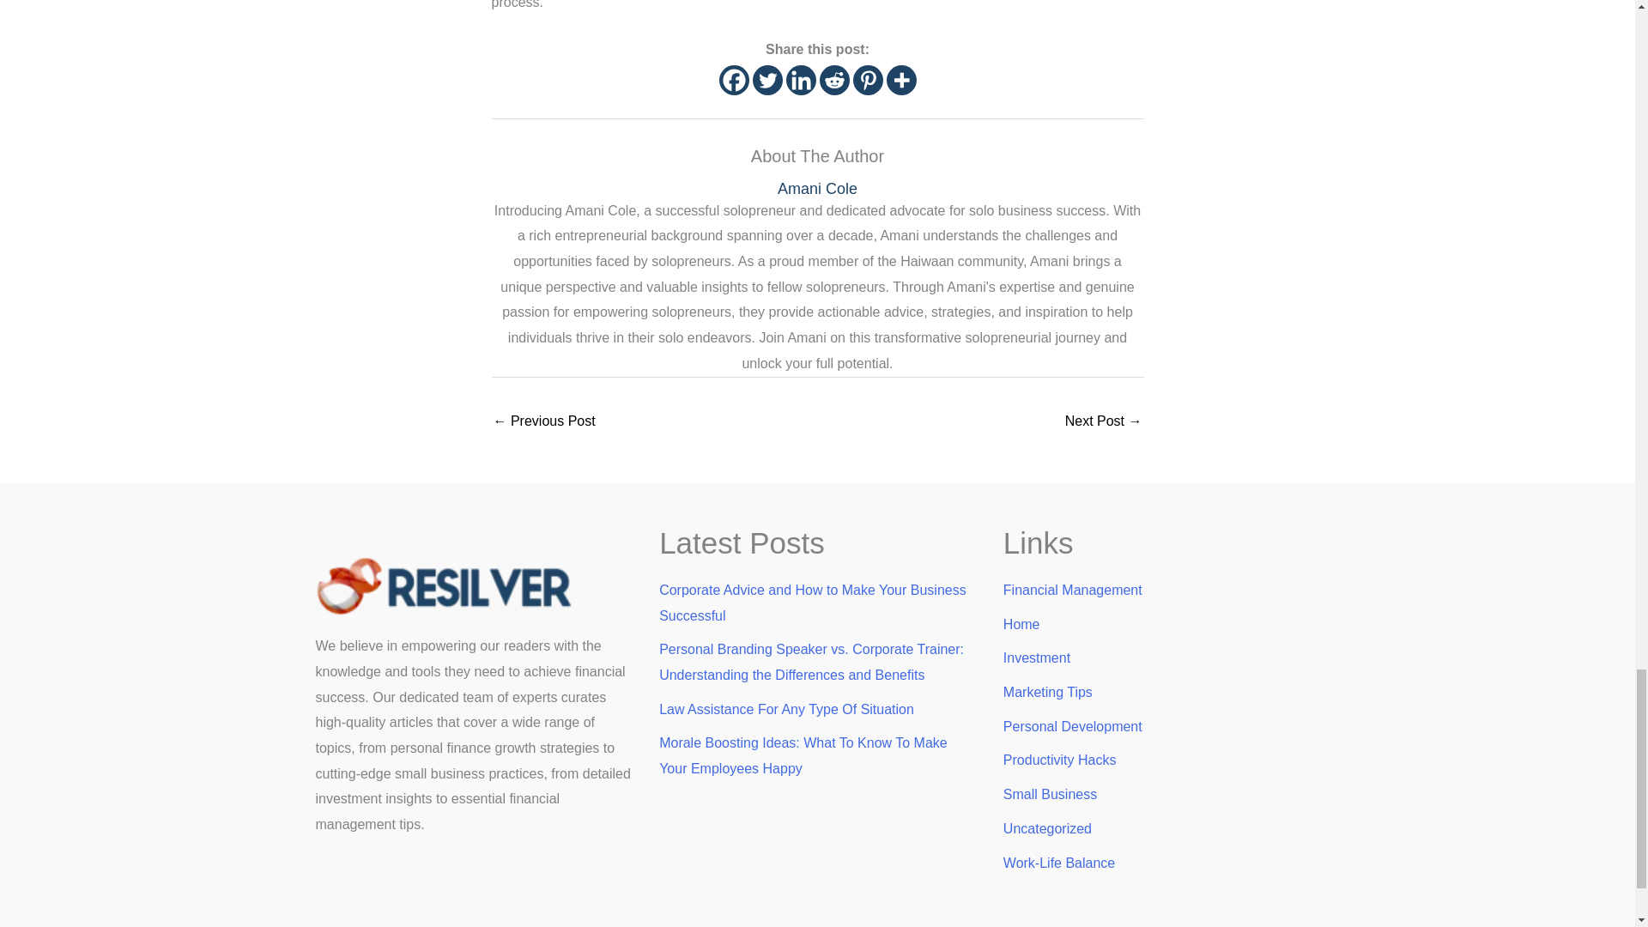  What do you see at coordinates (766, 80) in the screenshot?
I see `Twitter` at bounding box center [766, 80].